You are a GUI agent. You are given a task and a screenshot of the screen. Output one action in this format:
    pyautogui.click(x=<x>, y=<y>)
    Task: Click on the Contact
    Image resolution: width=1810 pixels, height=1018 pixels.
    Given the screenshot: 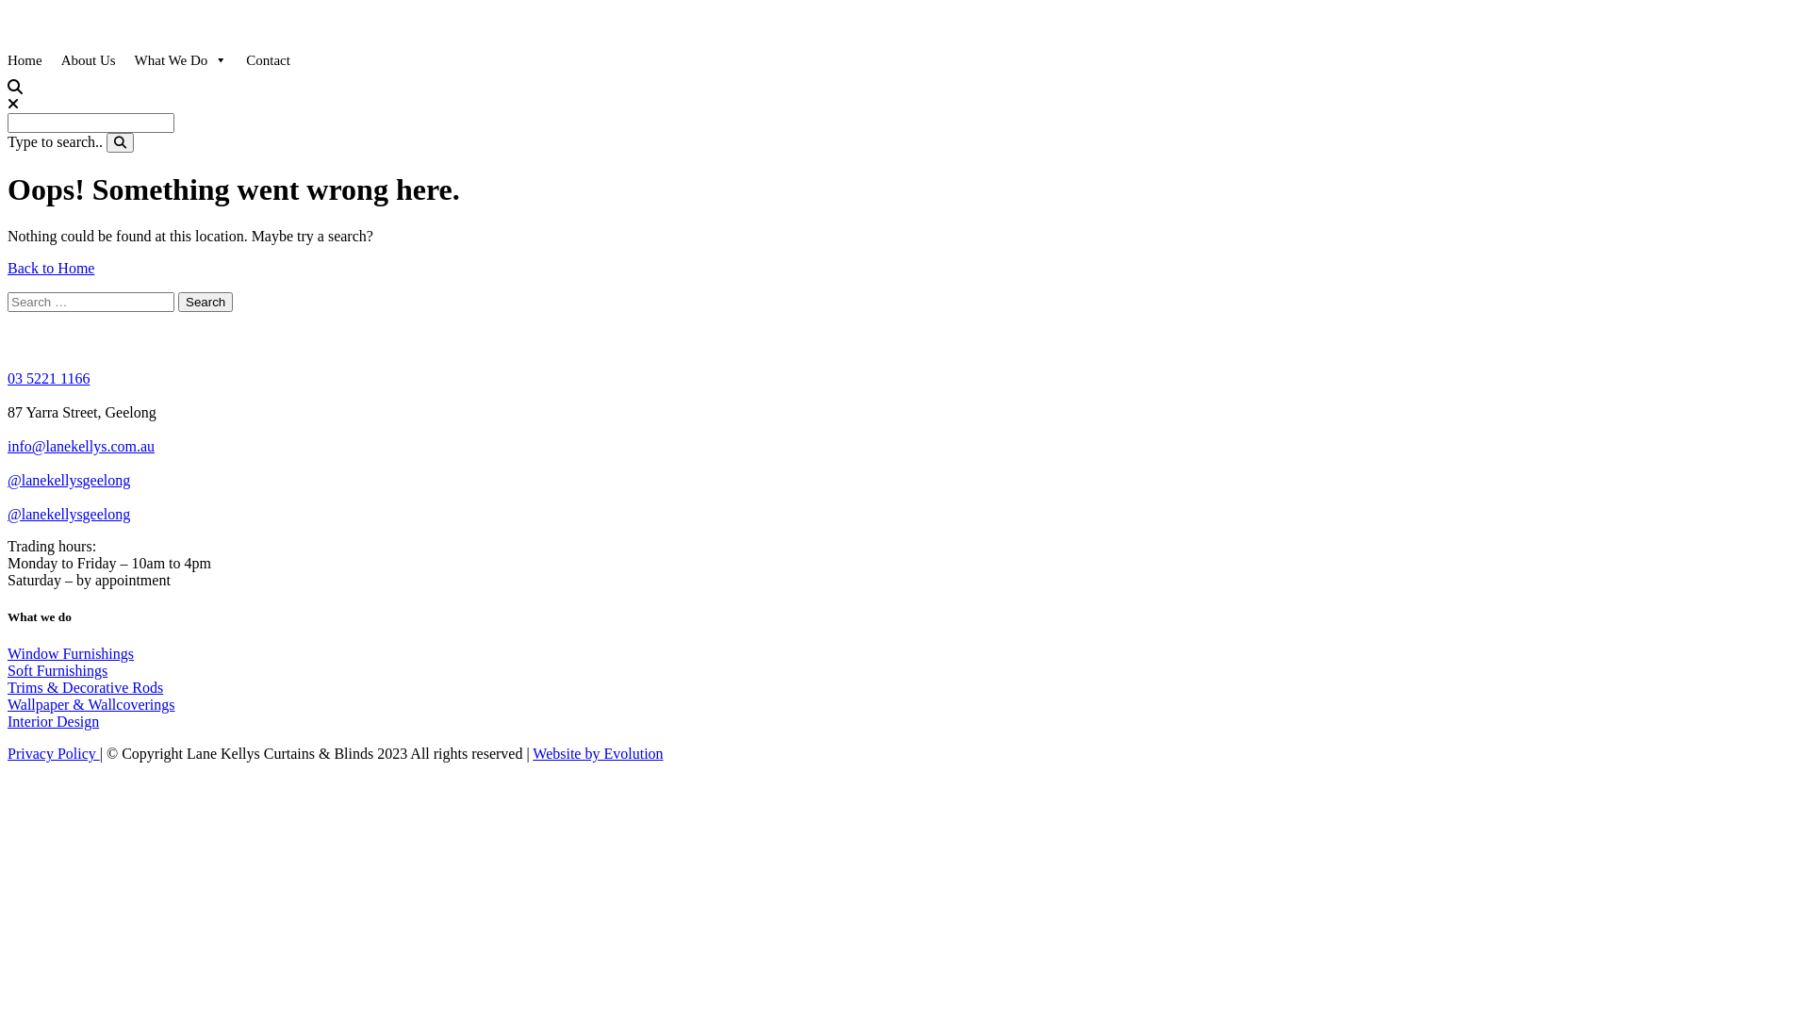 What is the action you would take?
    pyautogui.click(x=268, y=60)
    